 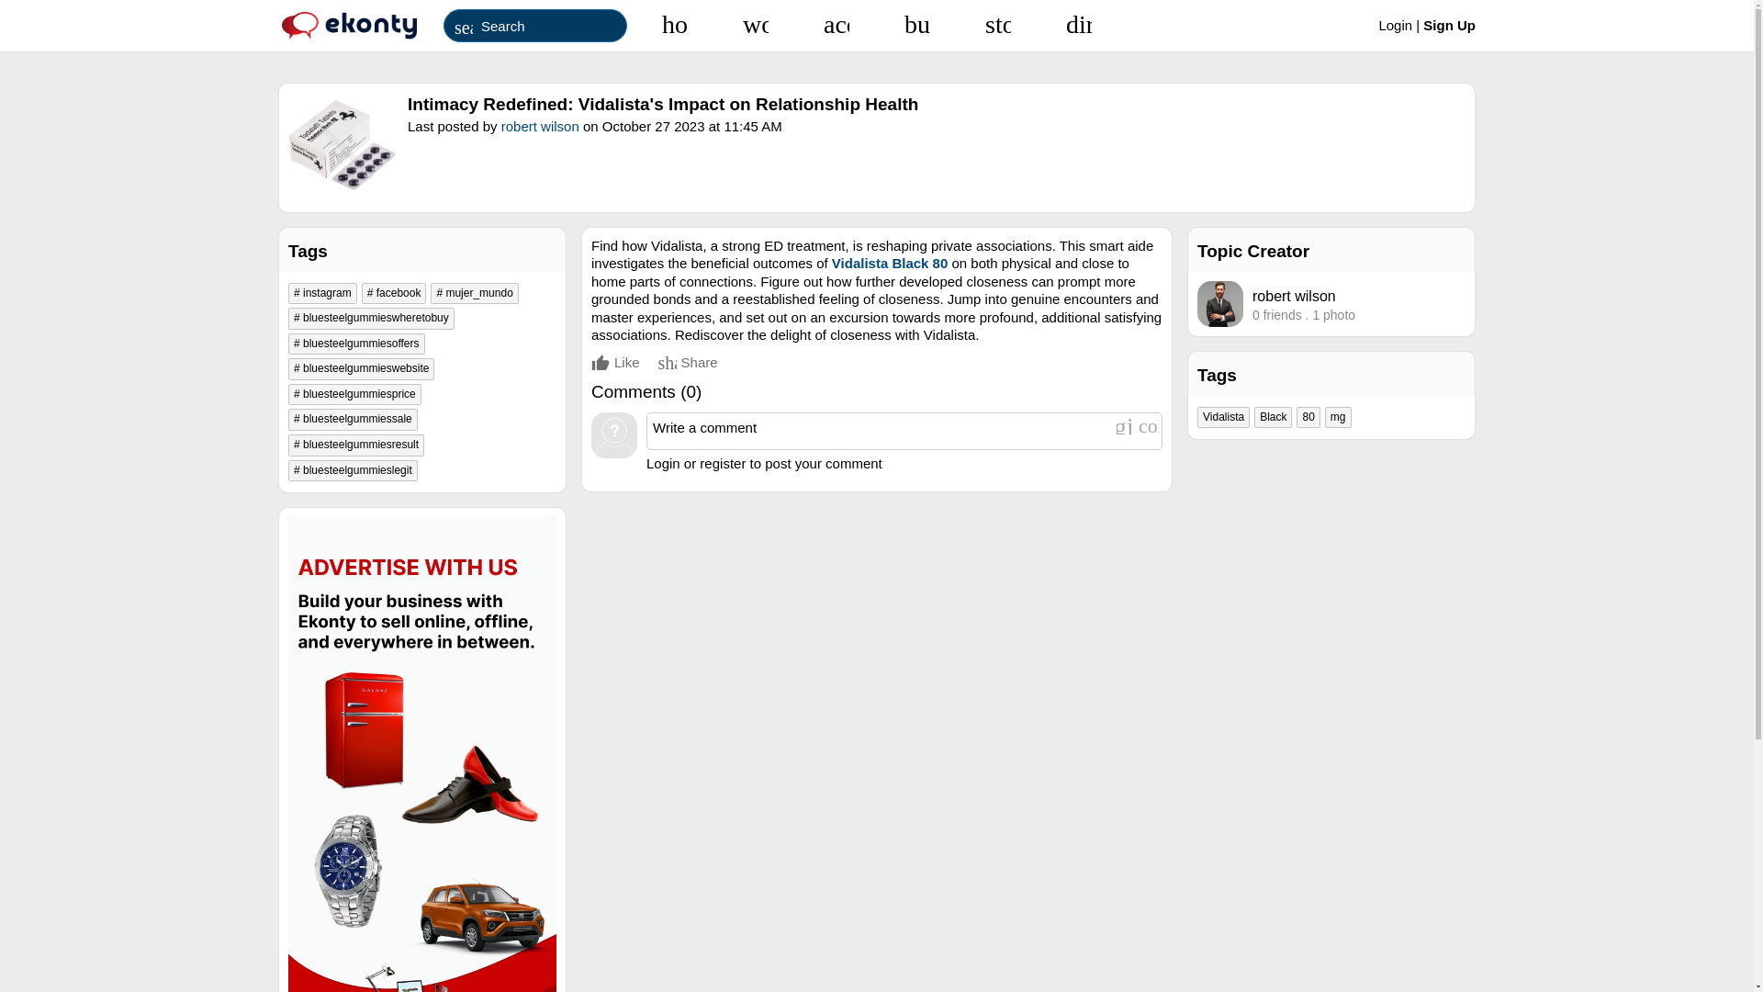 What do you see at coordinates (997, 25) in the screenshot?
I see `storefront` at bounding box center [997, 25].